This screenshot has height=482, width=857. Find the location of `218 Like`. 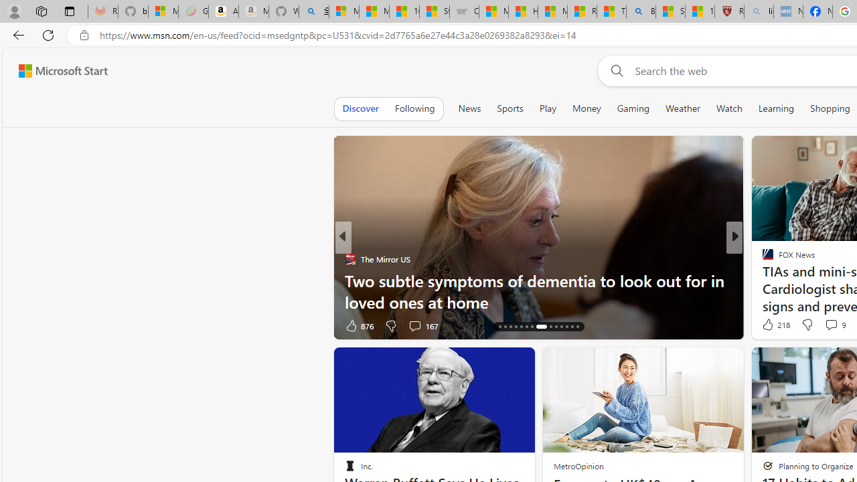

218 Like is located at coordinates (775, 324).